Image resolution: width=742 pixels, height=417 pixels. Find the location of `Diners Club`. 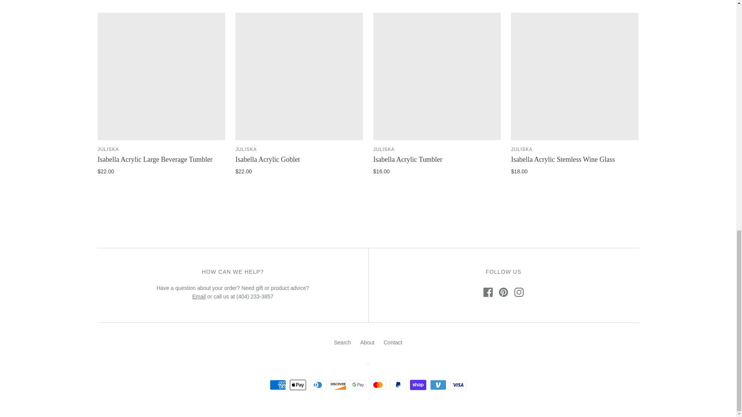

Diners Club is located at coordinates (318, 385).